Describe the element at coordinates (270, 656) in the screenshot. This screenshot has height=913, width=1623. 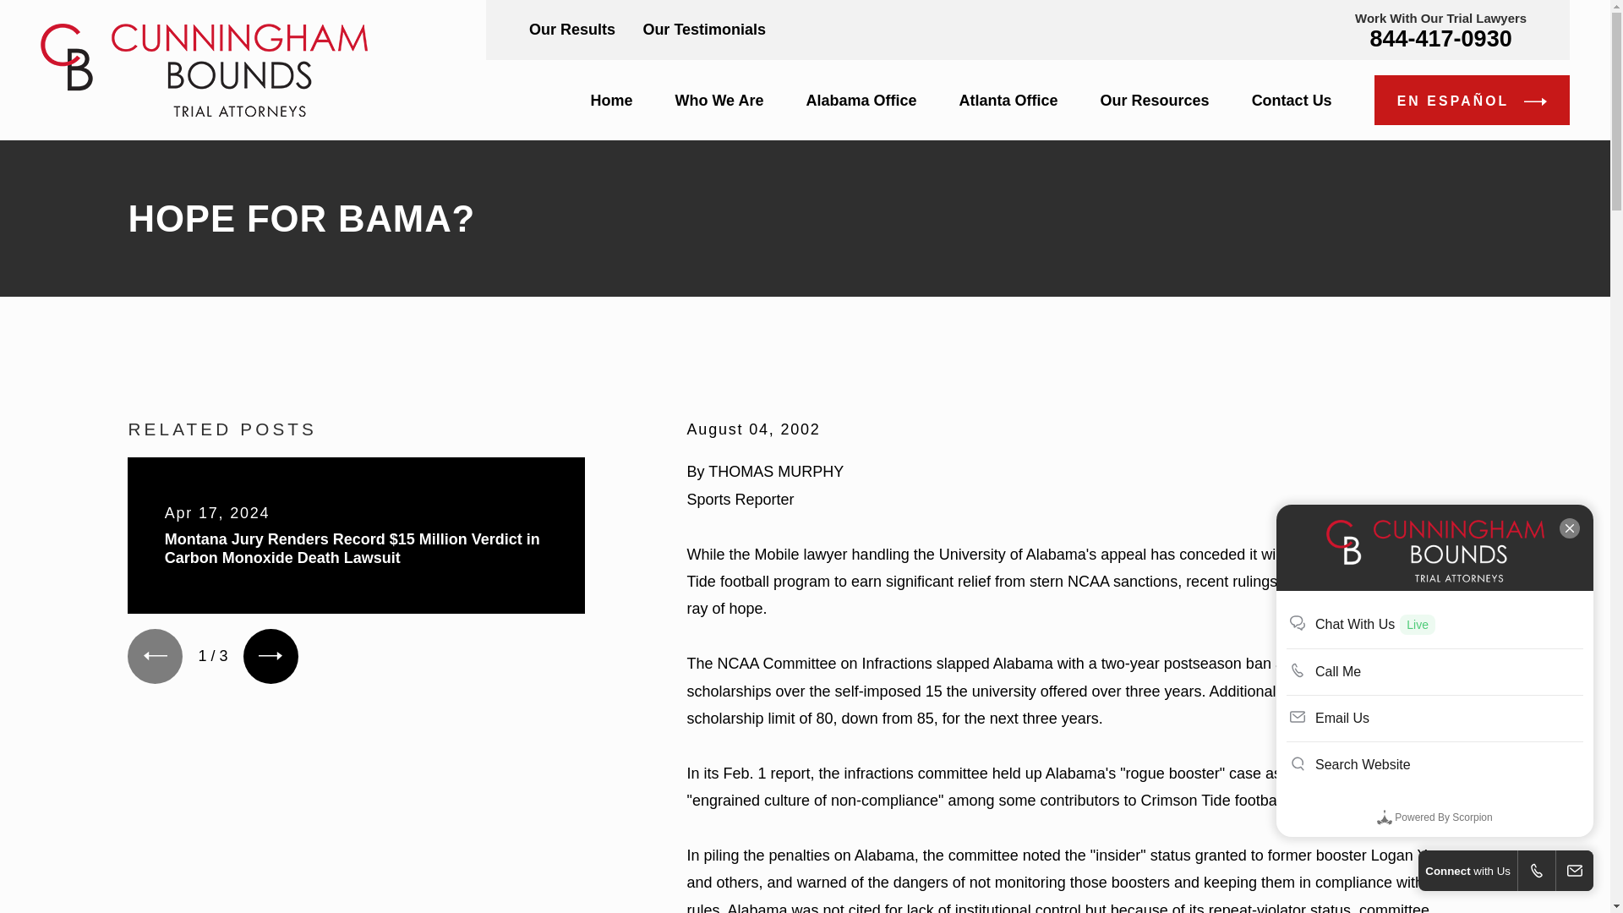
I see `View next item` at that location.